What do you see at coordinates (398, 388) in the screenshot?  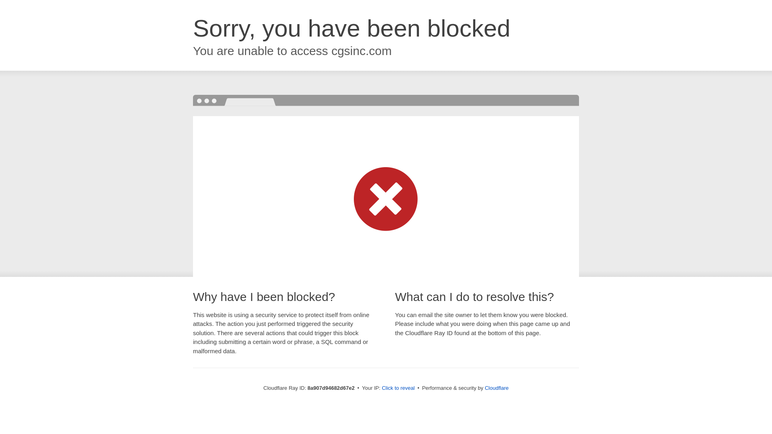 I see `Click to reveal` at bounding box center [398, 388].